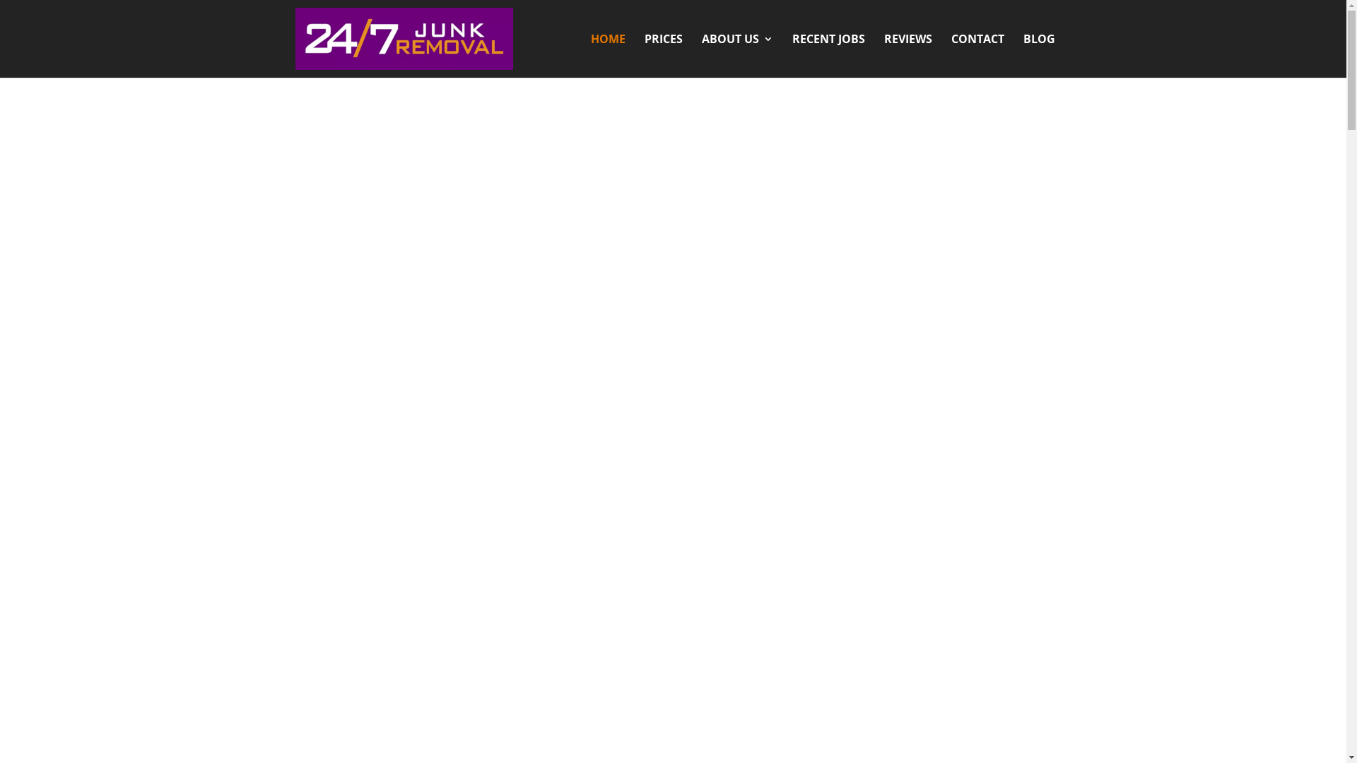 The image size is (1357, 763). I want to click on REVIEWS, so click(907, 56).